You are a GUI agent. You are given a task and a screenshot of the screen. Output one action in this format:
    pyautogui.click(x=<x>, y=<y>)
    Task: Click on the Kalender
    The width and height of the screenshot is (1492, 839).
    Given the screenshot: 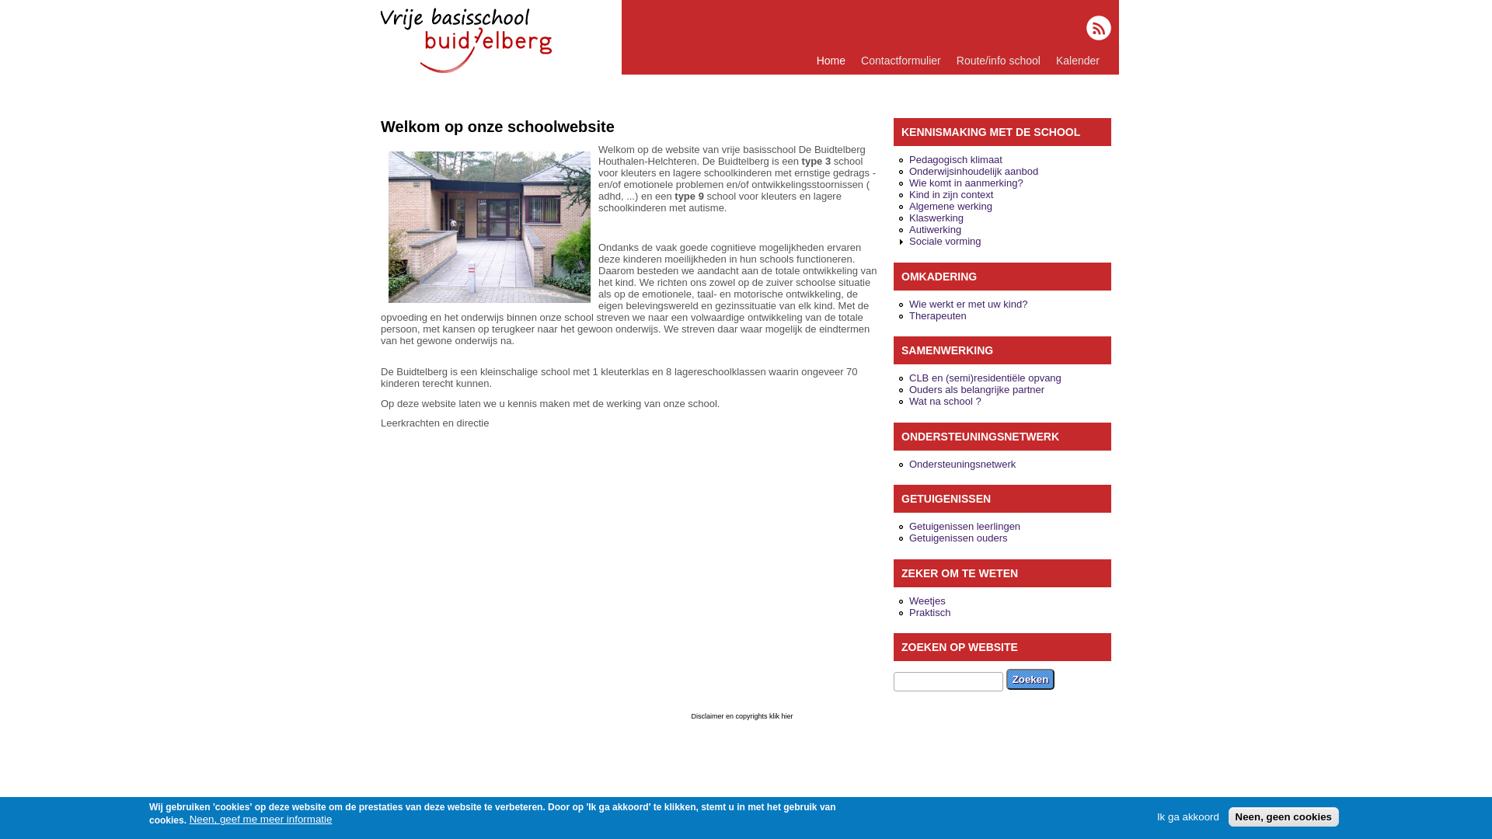 What is the action you would take?
    pyautogui.click(x=1078, y=61)
    